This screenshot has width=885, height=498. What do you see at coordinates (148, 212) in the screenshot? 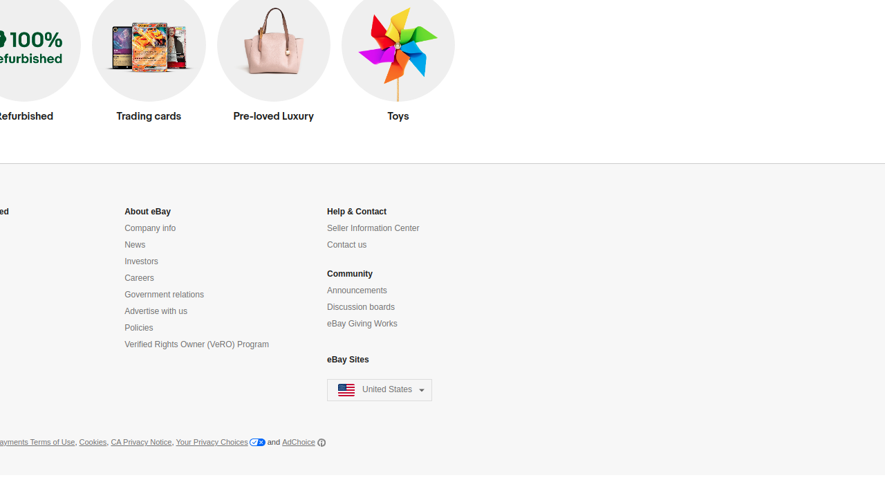
I see `About eBay` at bounding box center [148, 212].